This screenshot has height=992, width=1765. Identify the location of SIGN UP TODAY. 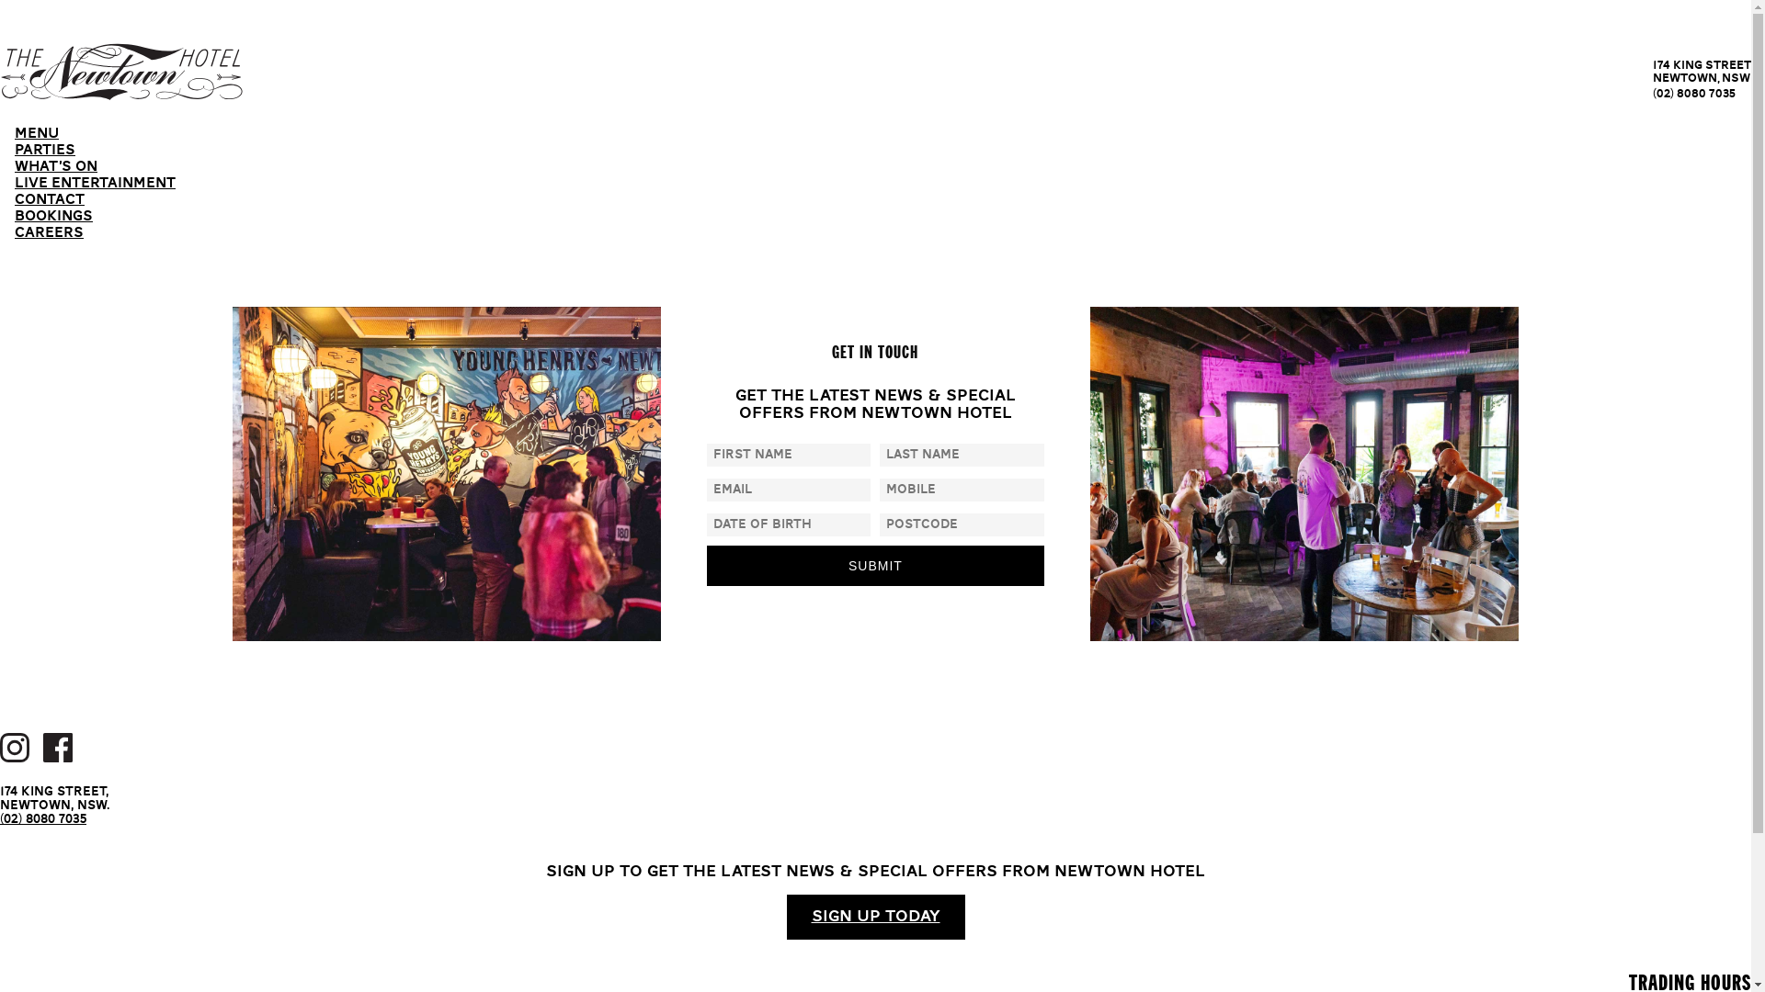
(876, 917).